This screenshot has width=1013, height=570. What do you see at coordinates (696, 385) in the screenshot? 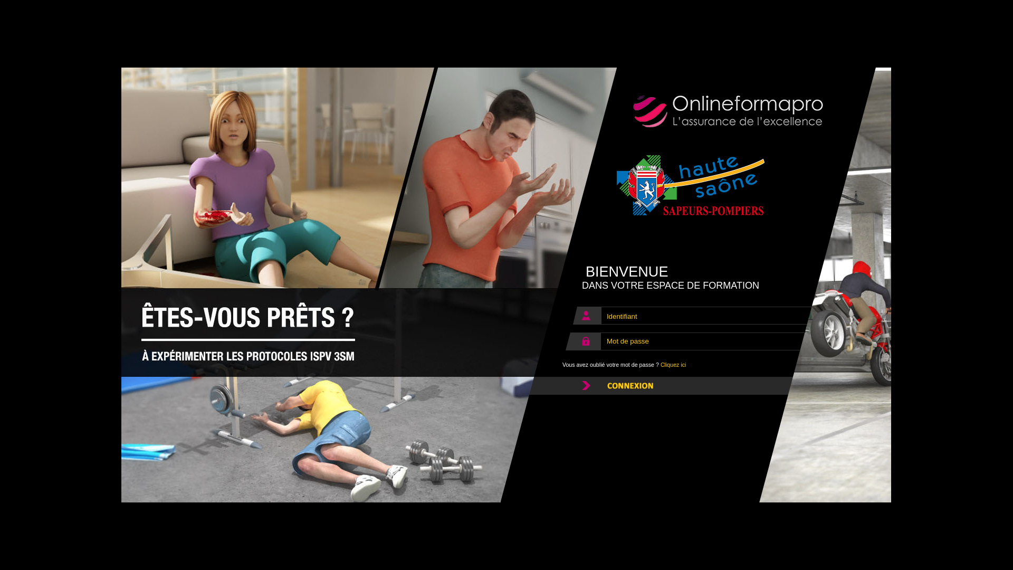
I see `CONNEXION` at bounding box center [696, 385].